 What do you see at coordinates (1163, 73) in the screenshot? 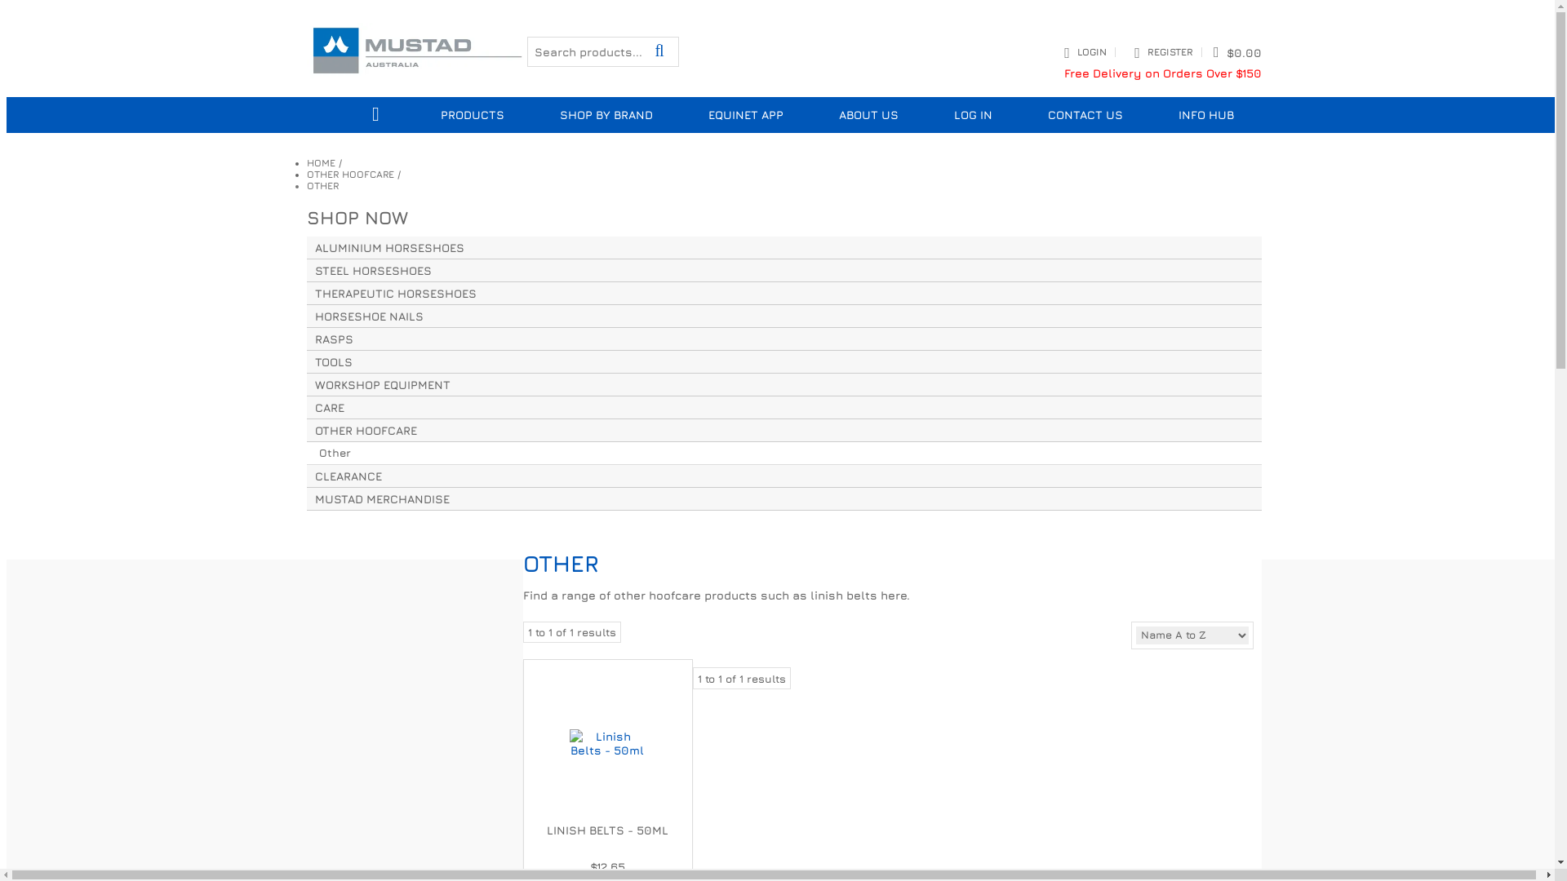
I see `Free Delivery on Orders Over $150` at bounding box center [1163, 73].